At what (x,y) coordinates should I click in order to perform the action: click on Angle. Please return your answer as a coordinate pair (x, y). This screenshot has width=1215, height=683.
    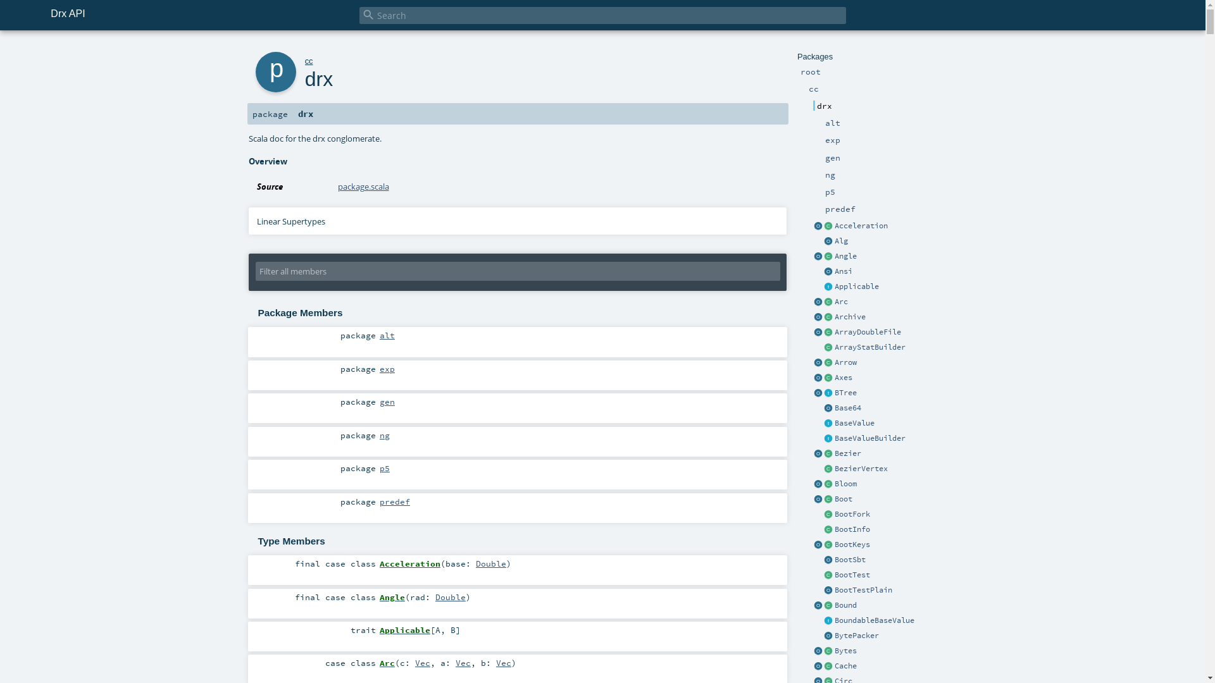
    Looking at the image, I should click on (845, 256).